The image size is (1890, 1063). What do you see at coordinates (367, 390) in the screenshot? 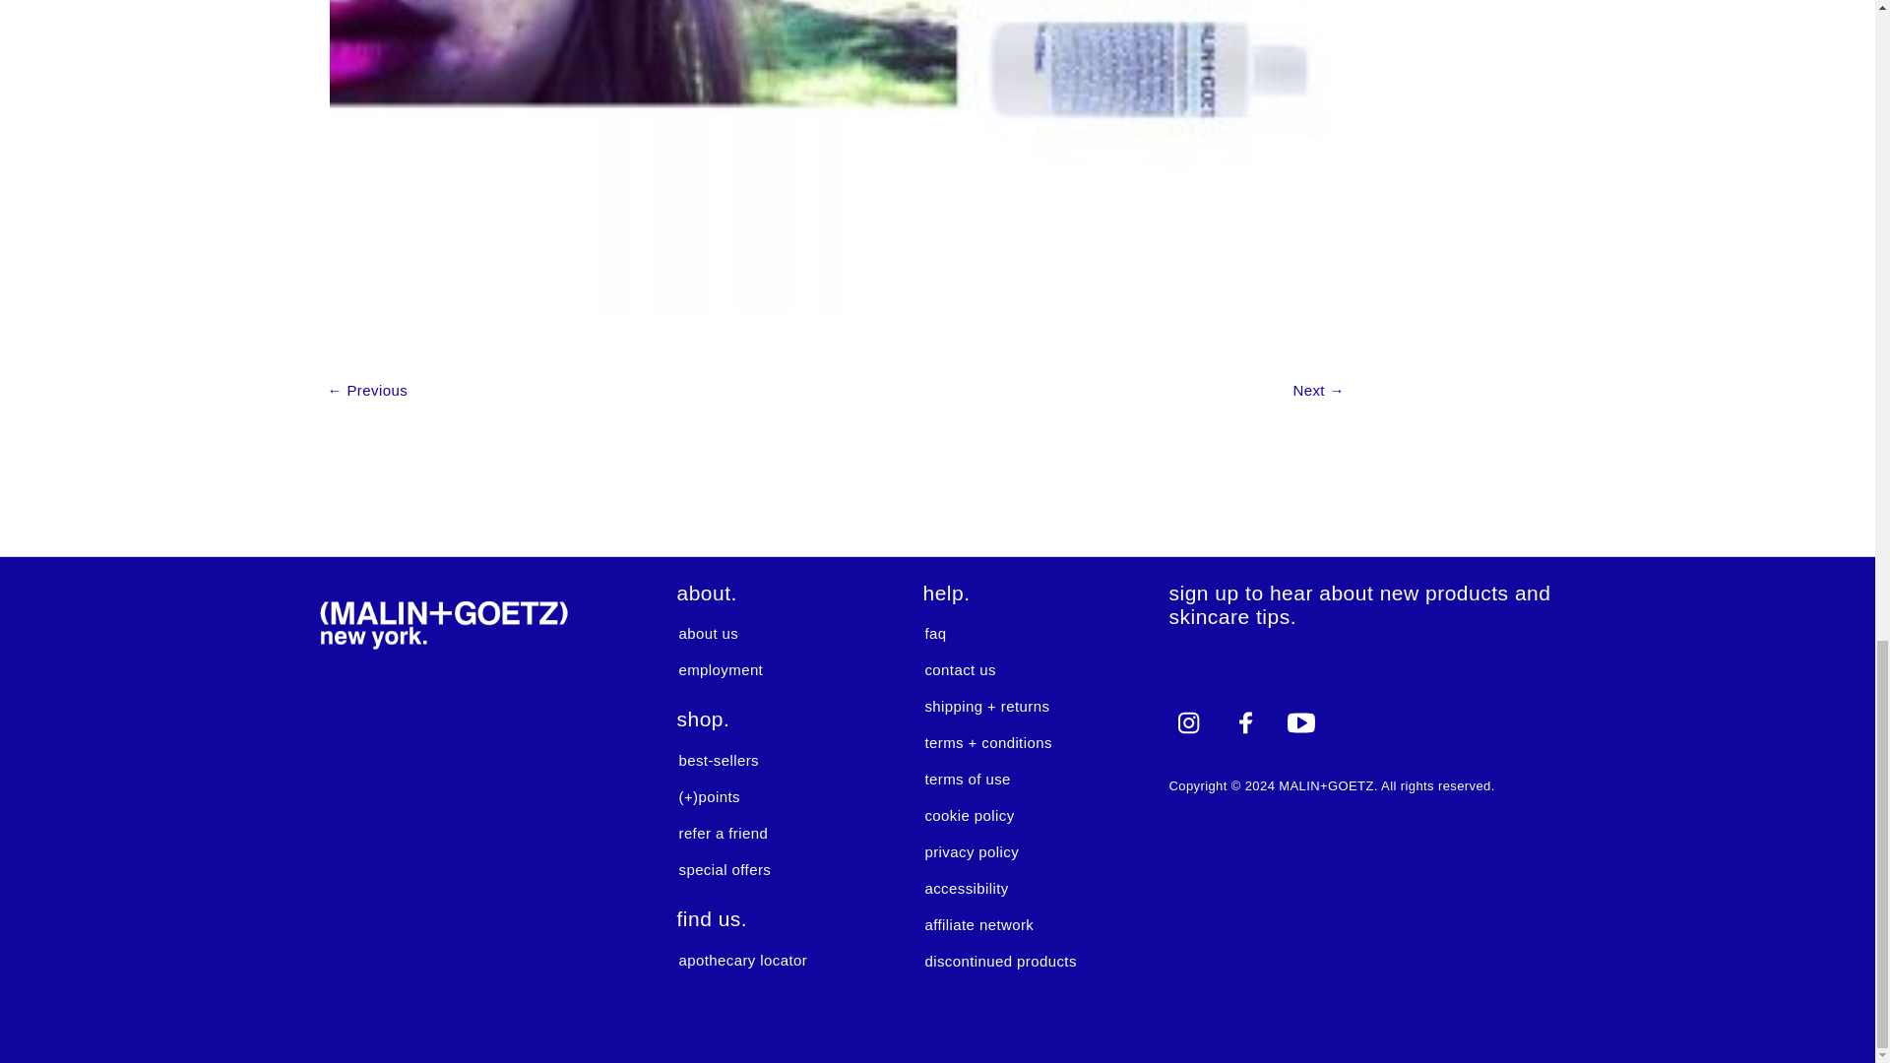
I see `Read Chicagoetz.` at bounding box center [367, 390].